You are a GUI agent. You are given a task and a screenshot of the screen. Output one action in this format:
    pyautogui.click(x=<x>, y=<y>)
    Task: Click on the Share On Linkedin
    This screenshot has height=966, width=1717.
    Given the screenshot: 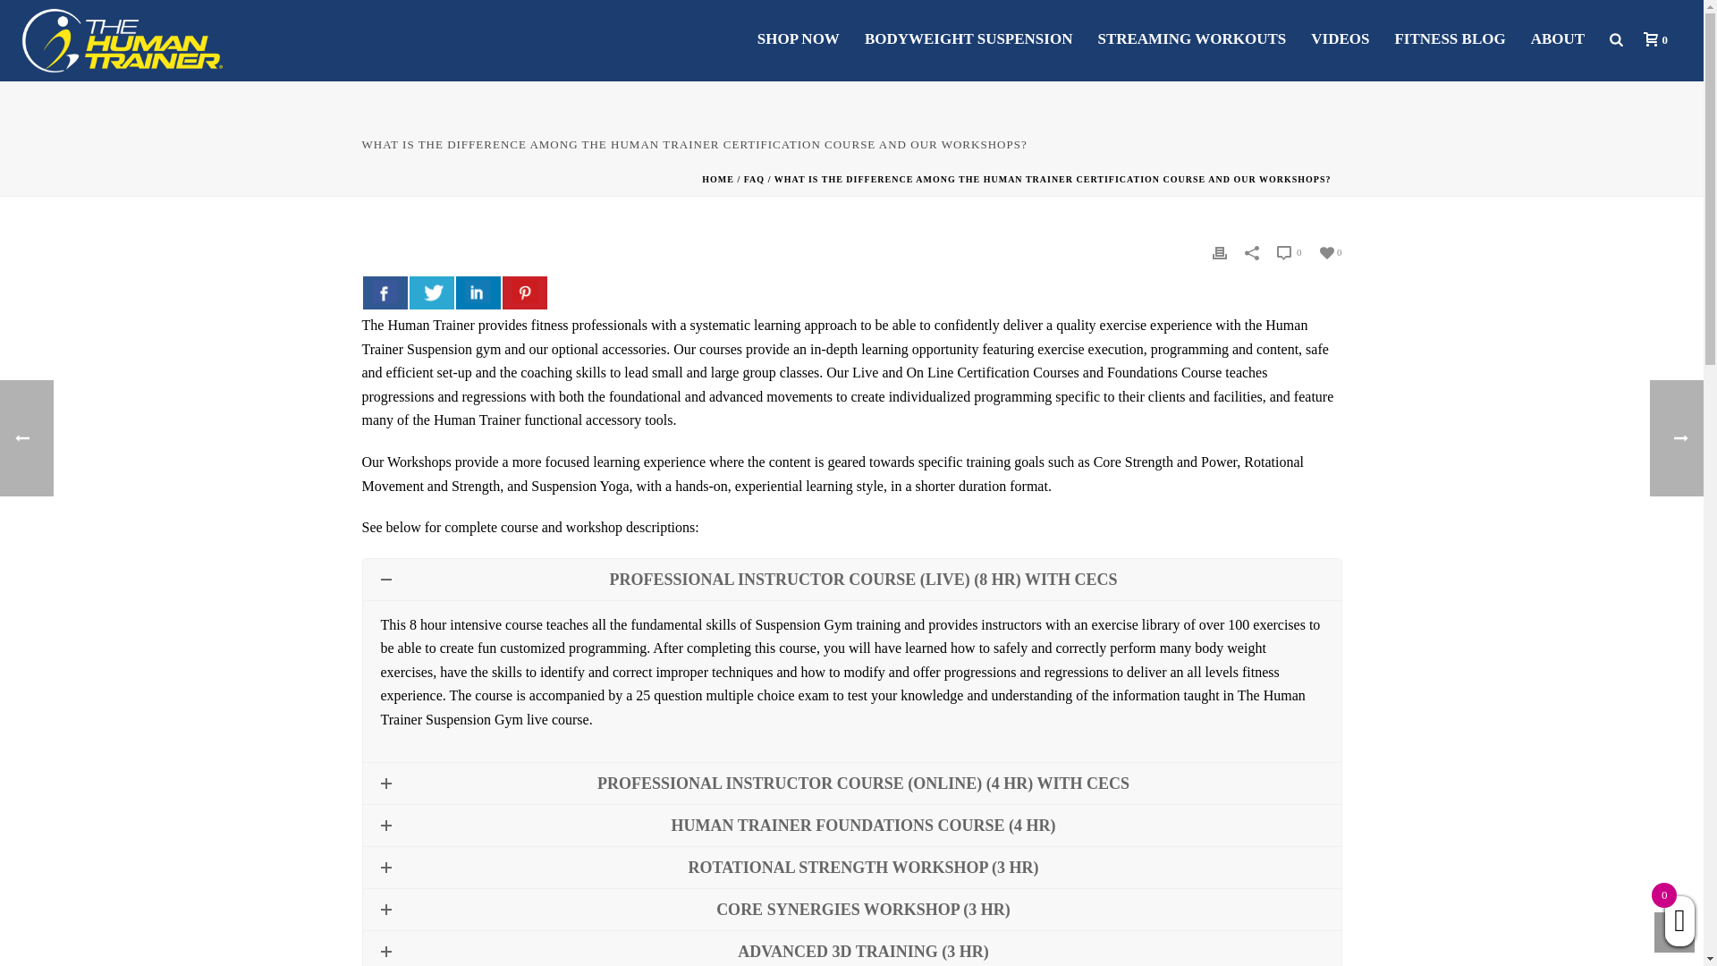 What is the action you would take?
    pyautogui.click(x=478, y=292)
    